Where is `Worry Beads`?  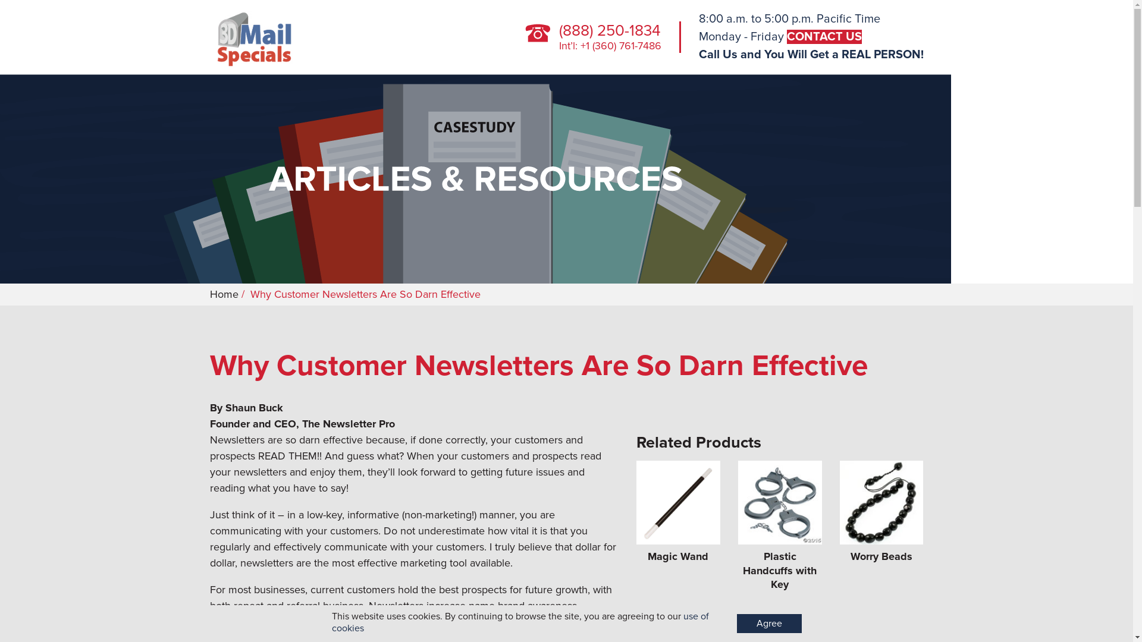
Worry Beads is located at coordinates (881, 529).